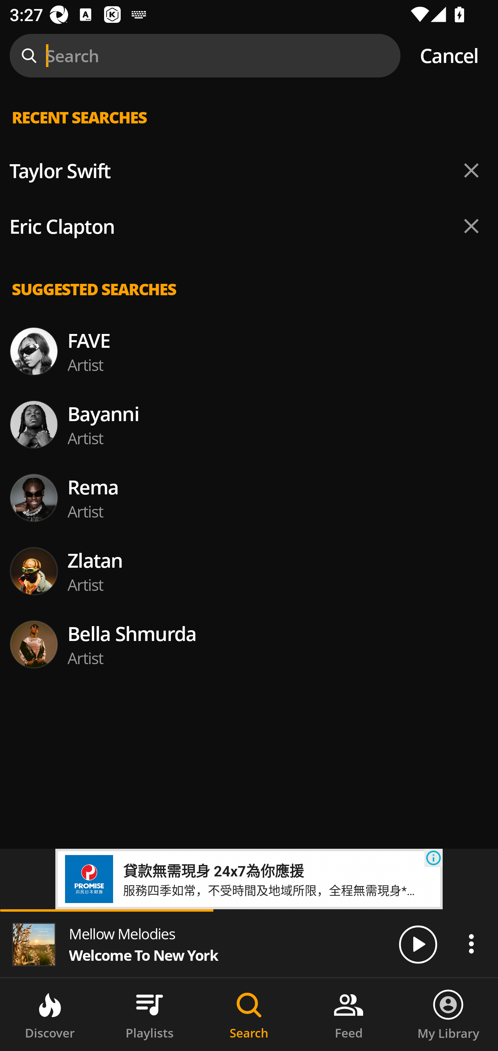  What do you see at coordinates (471, 226) in the screenshot?
I see `Delete` at bounding box center [471, 226].